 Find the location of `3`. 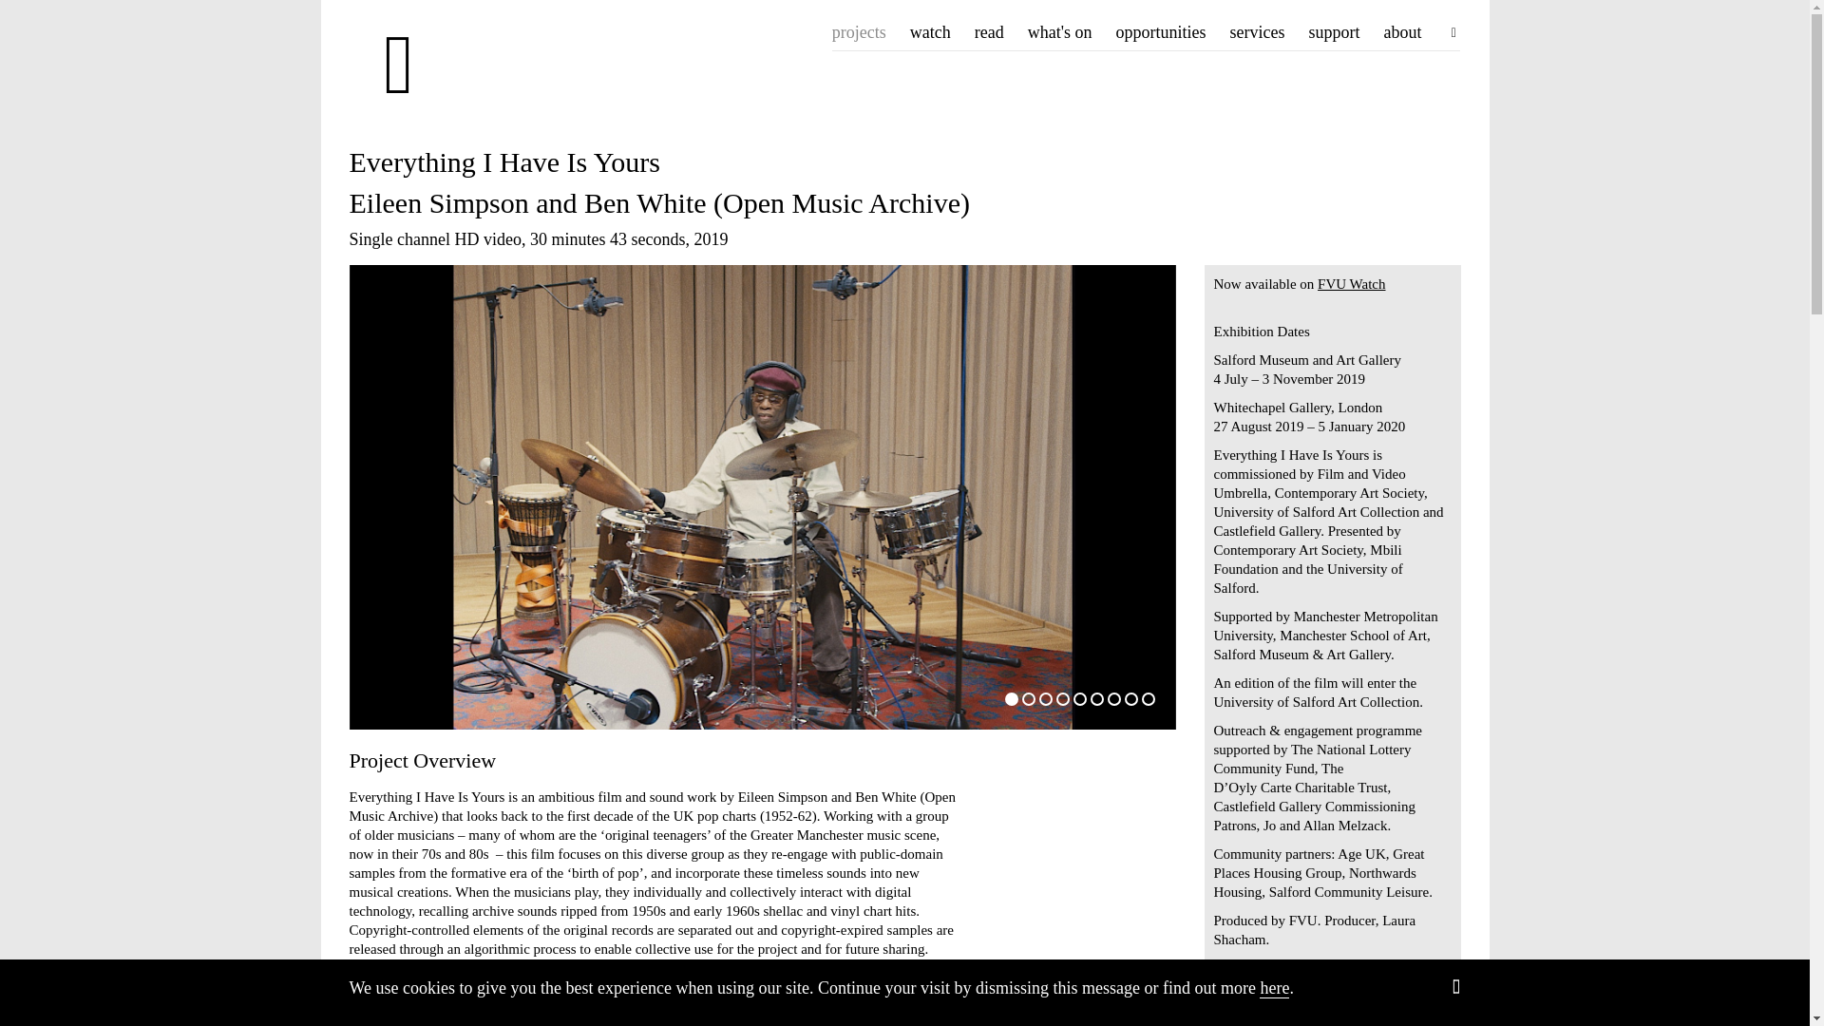

3 is located at coordinates (1045, 699).